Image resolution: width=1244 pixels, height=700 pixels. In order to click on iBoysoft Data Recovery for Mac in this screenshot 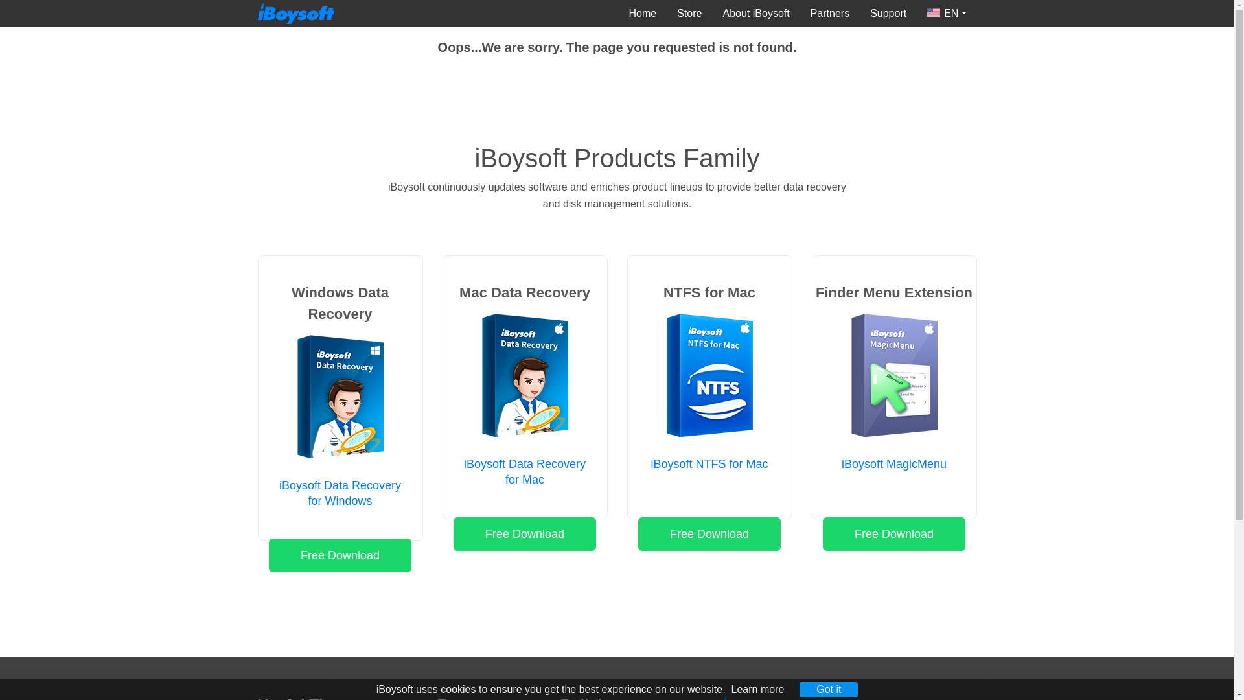, I will do `click(525, 472)`.